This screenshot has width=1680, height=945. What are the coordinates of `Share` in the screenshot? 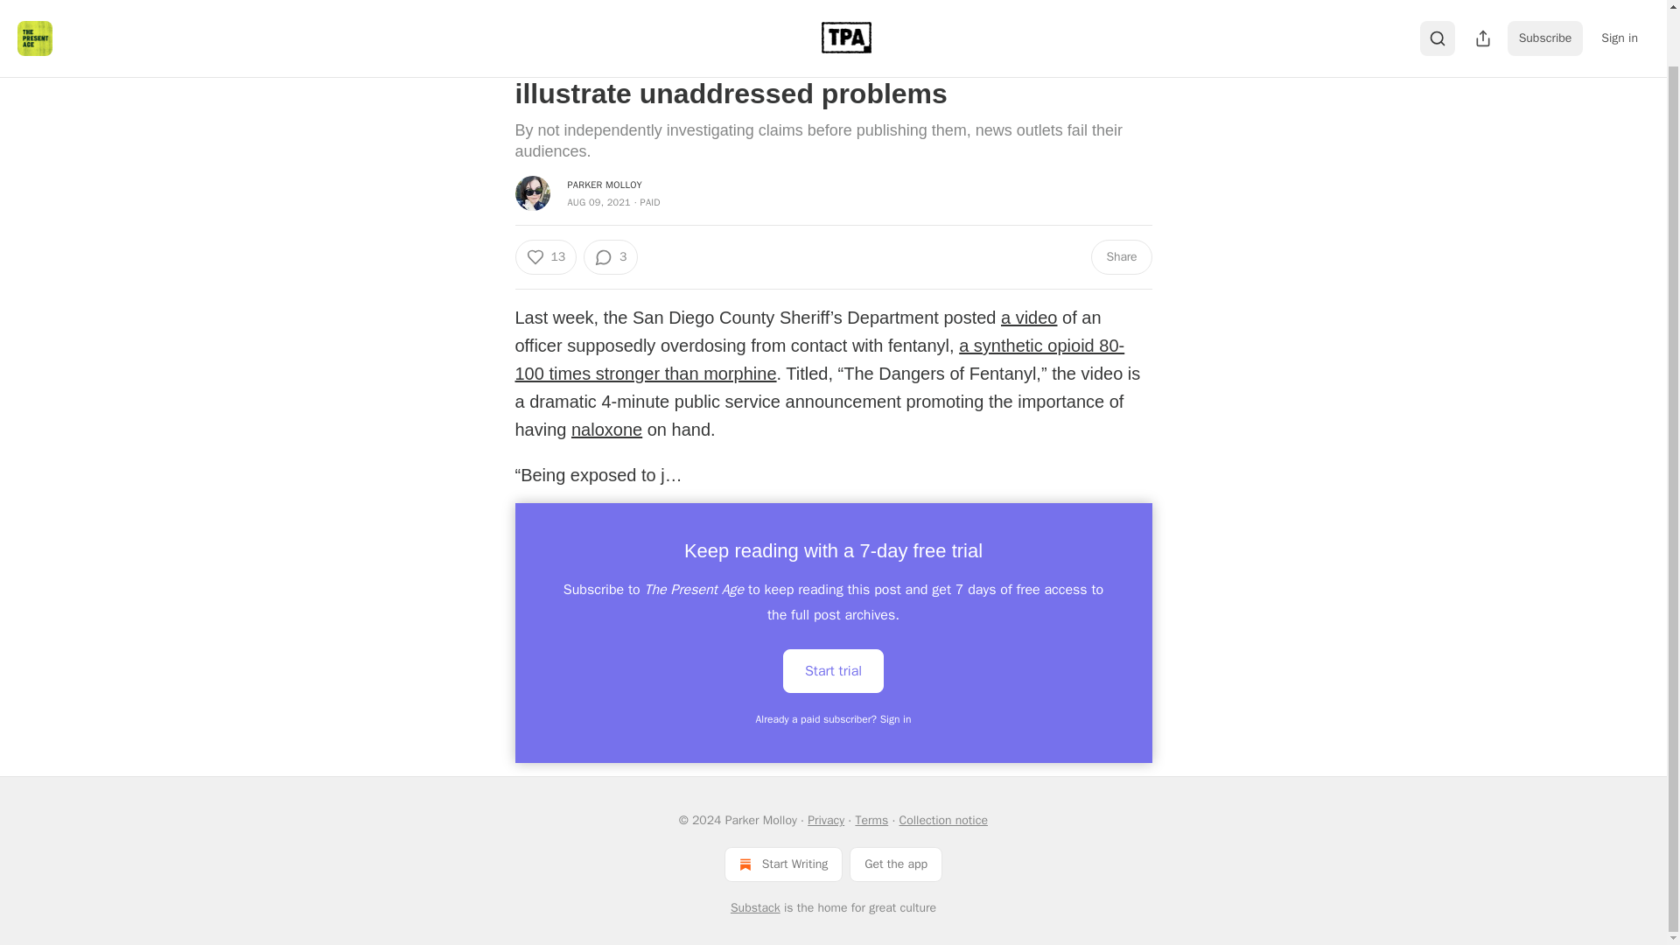 It's located at (1120, 257).